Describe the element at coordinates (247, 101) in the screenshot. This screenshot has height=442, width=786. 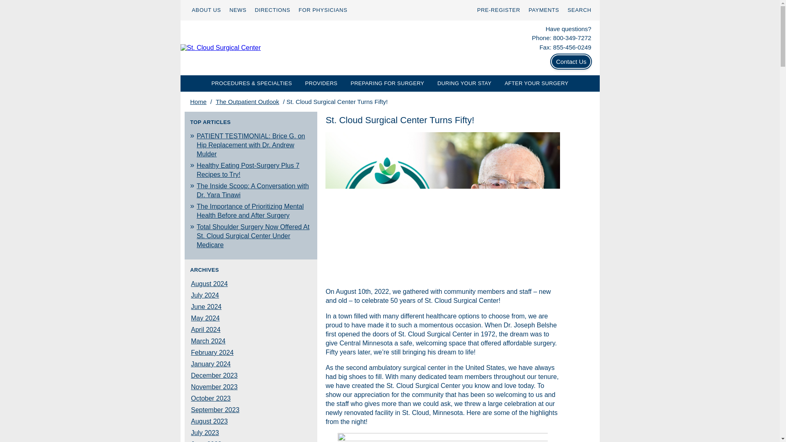
I see `The Outpatient Outlook` at that location.